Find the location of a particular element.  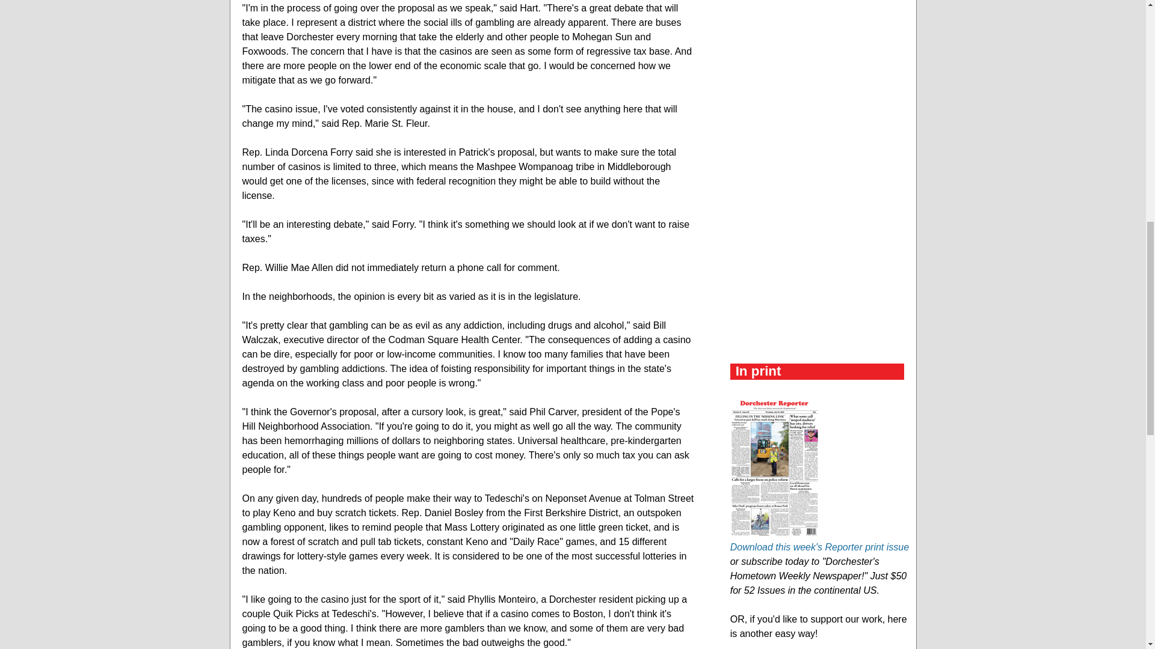

Download this week's Reporter print issue is located at coordinates (819, 547).